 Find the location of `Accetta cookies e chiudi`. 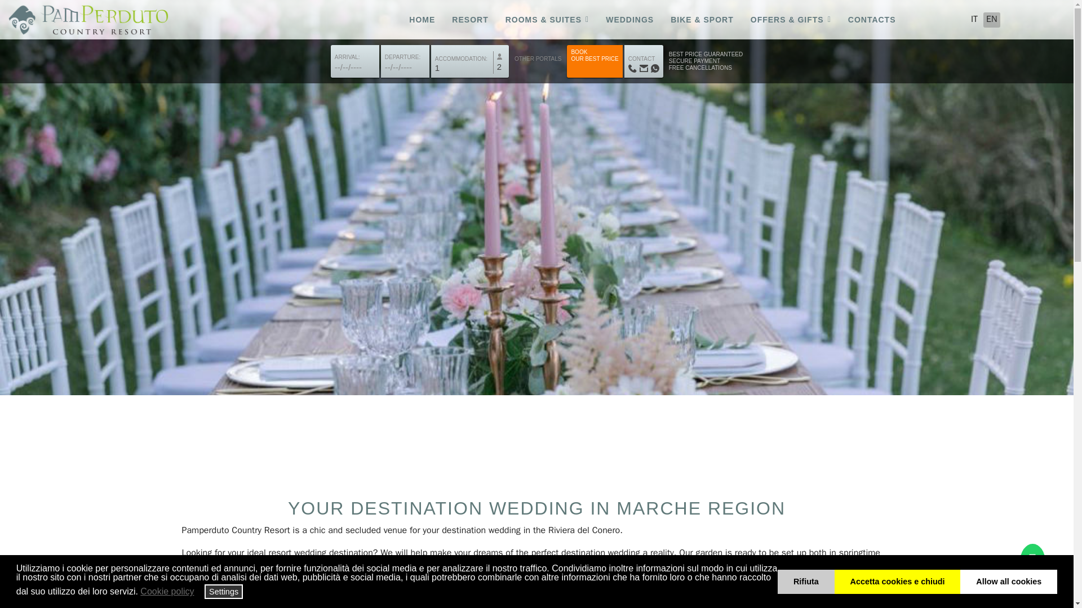

Accetta cookies e chiudi is located at coordinates (897, 582).